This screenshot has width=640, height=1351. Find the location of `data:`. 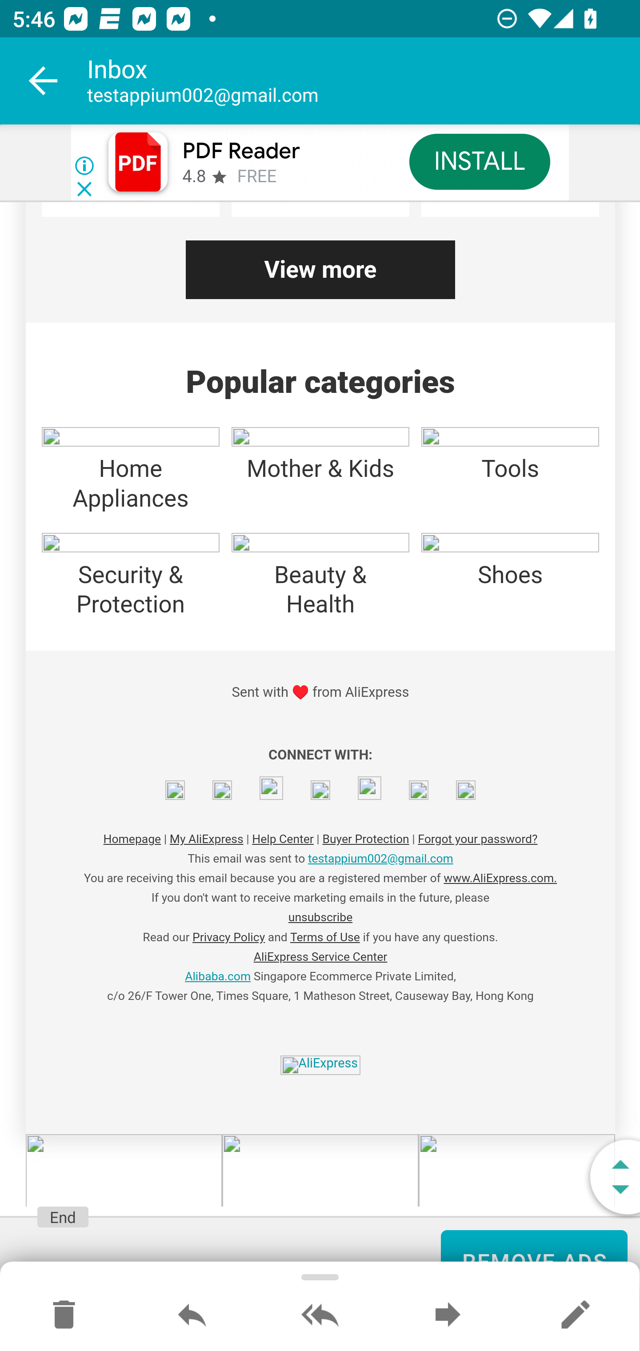

data: is located at coordinates (419, 791).